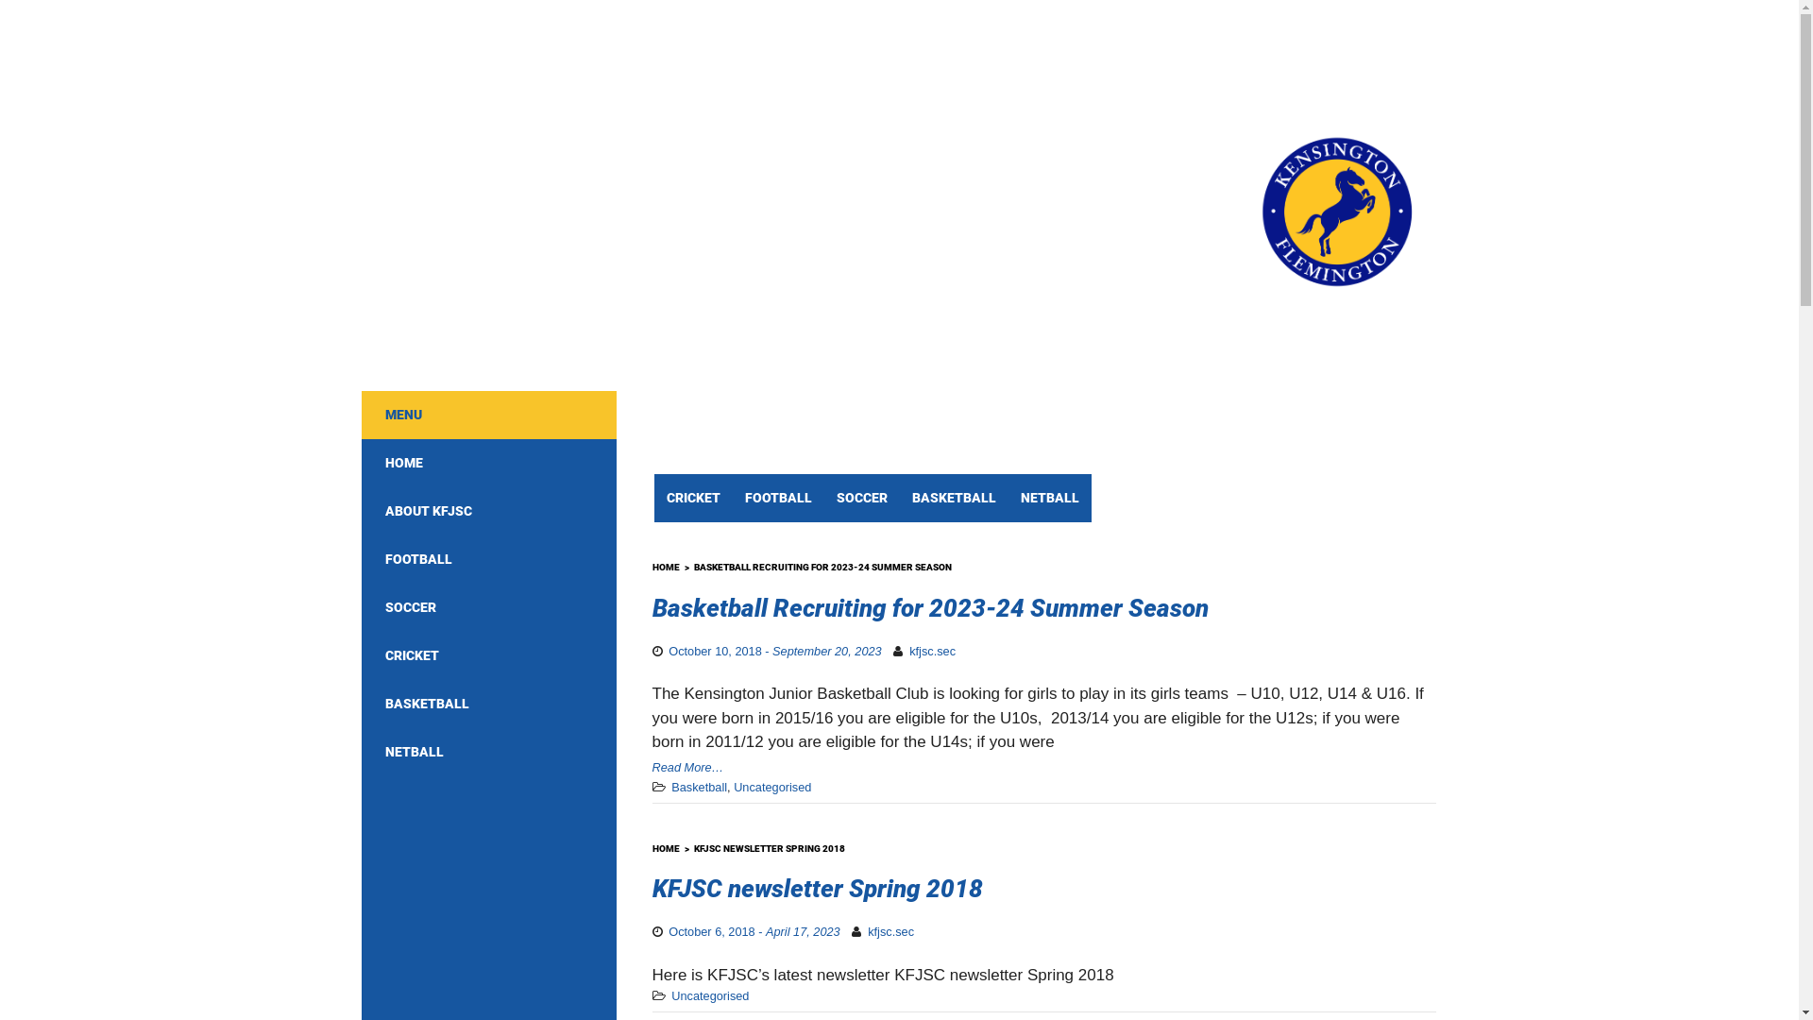 This screenshot has height=1020, width=1813. What do you see at coordinates (754, 931) in the screenshot?
I see `October 6, 2018 - April 17, 2023` at bounding box center [754, 931].